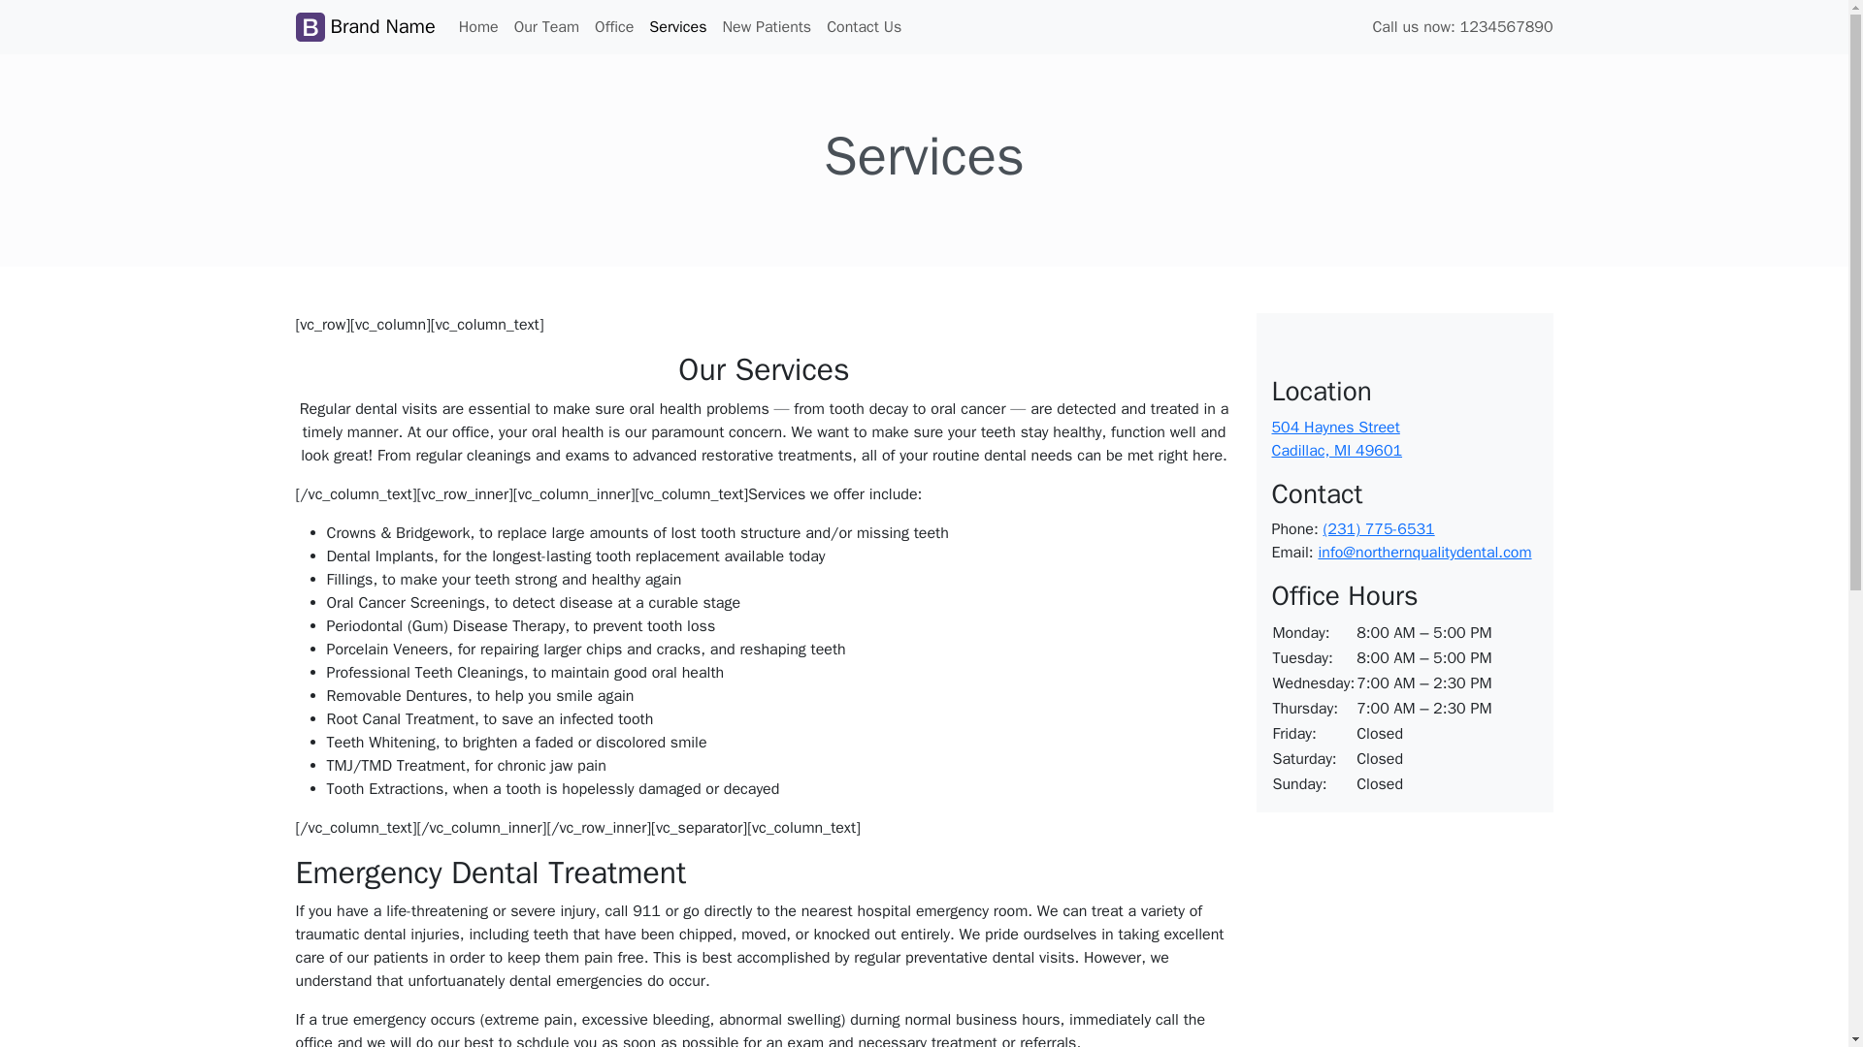 This screenshot has height=1047, width=1863. I want to click on Brand Name, so click(364, 26).